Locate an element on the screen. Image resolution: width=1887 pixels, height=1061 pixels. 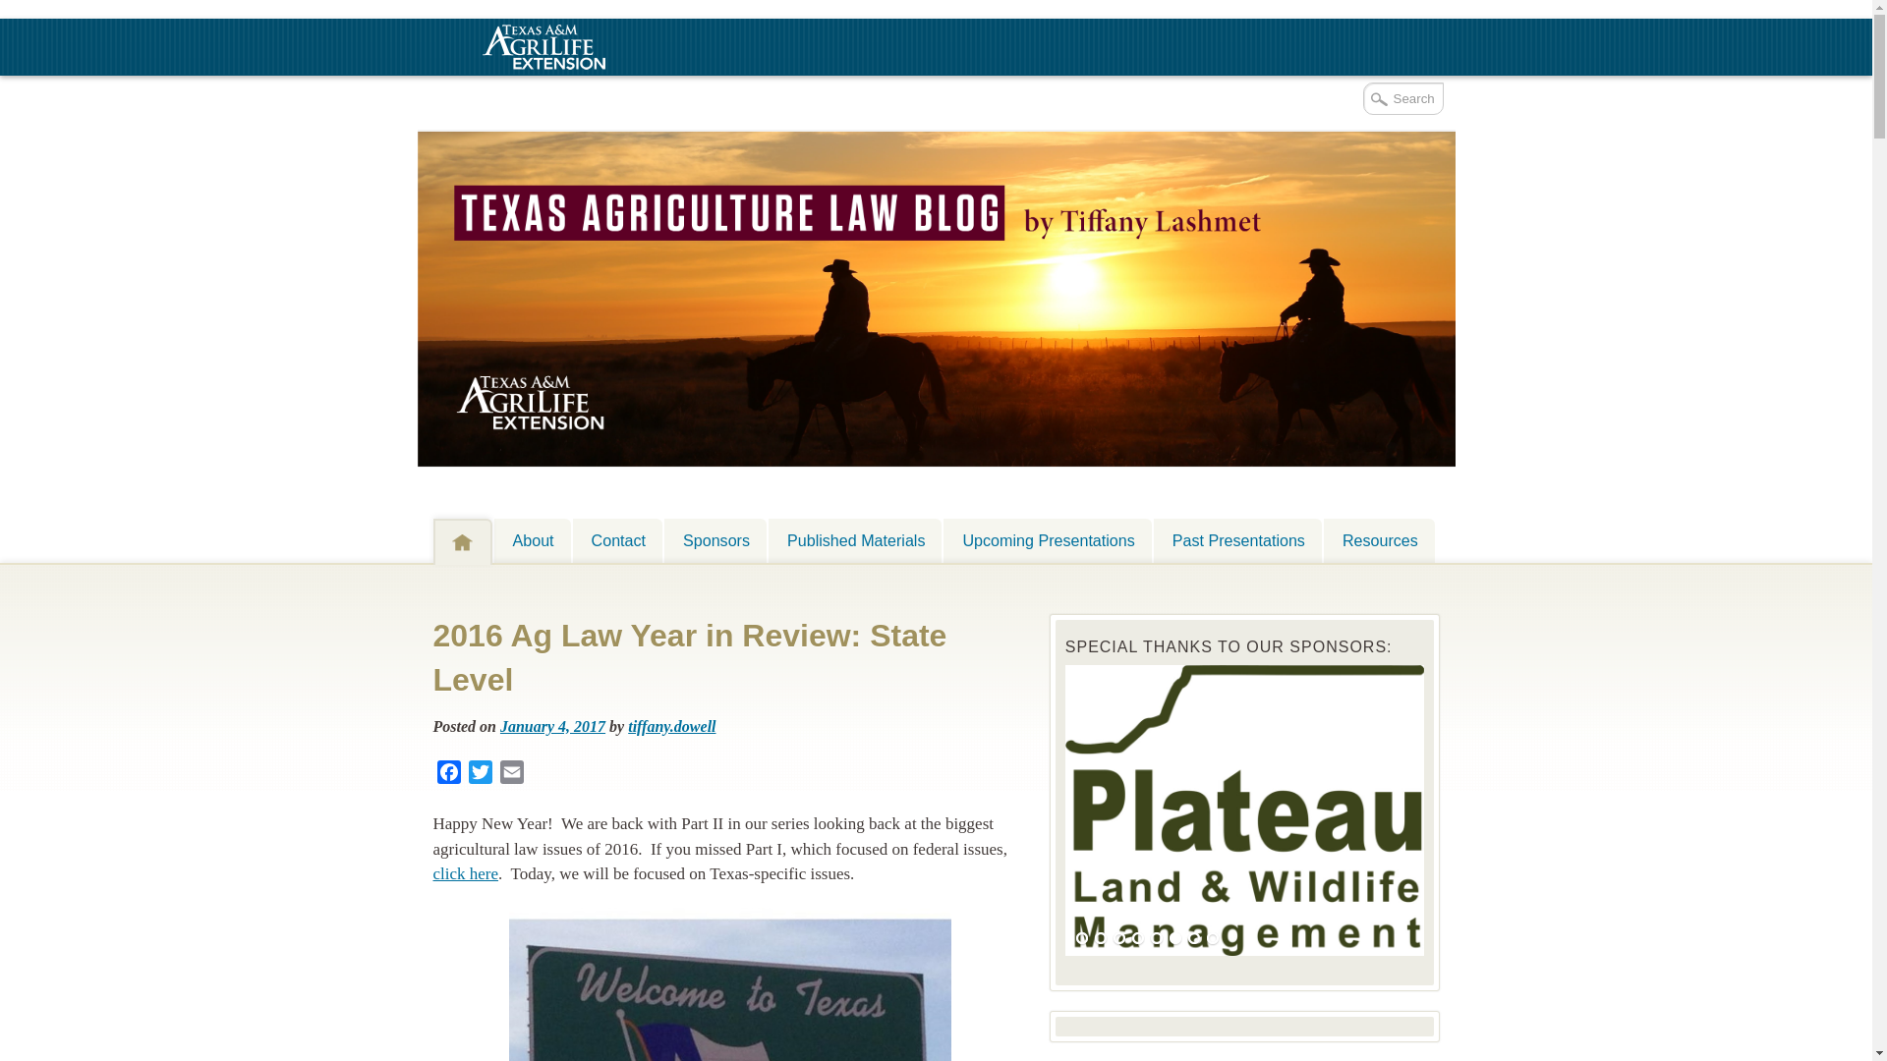
Email is located at coordinates (510, 775).